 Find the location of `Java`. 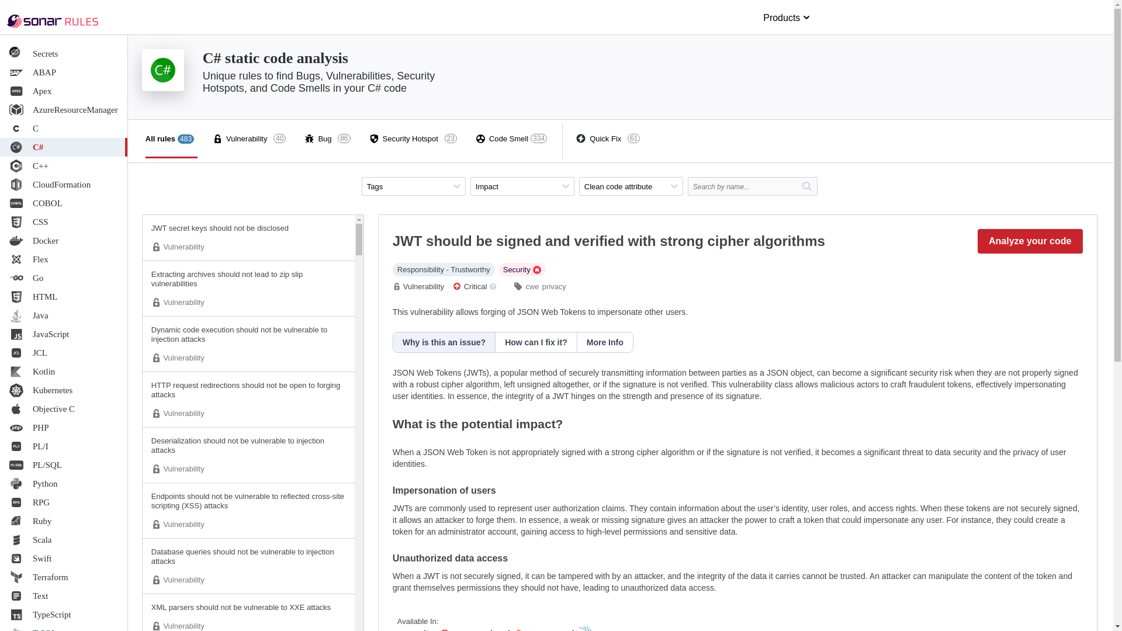

Java is located at coordinates (64, 315).